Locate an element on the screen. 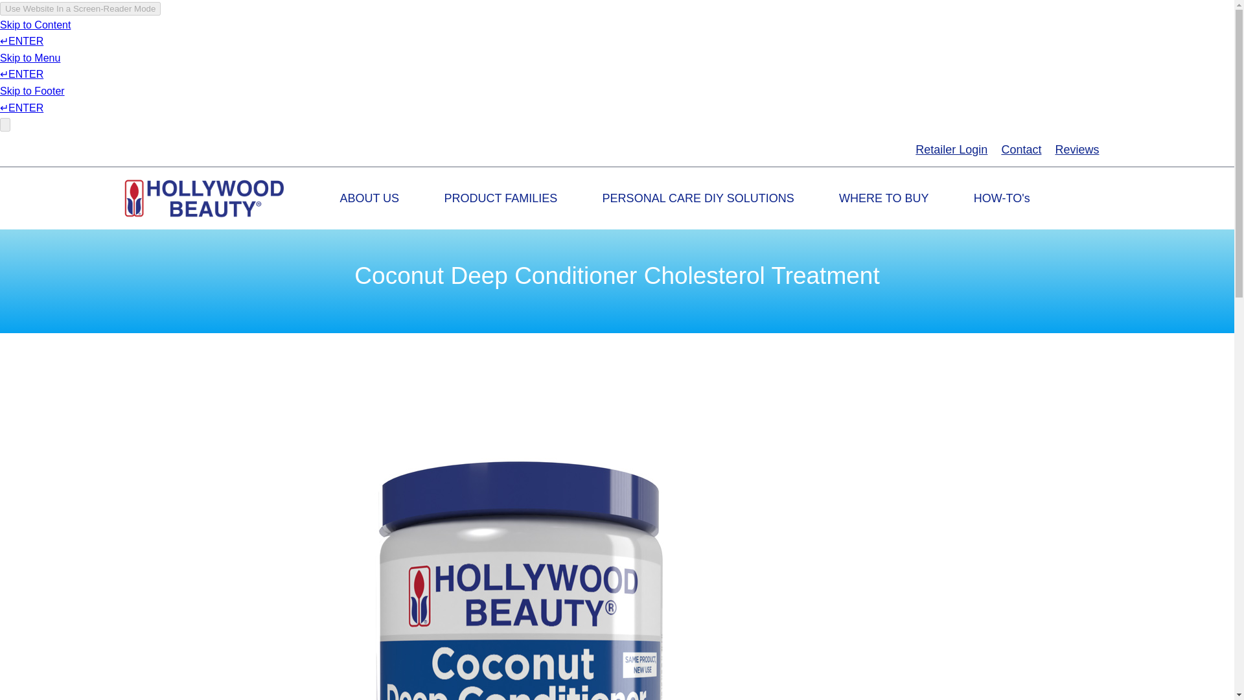 The image size is (1244, 700). Reviews is located at coordinates (1077, 149).